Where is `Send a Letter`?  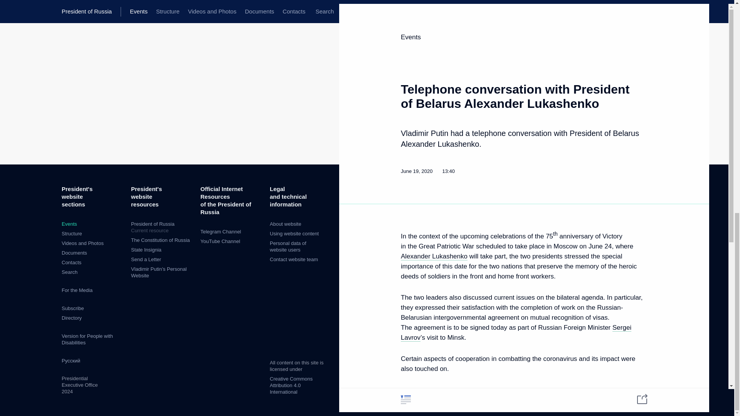 Send a Letter is located at coordinates (146, 260).